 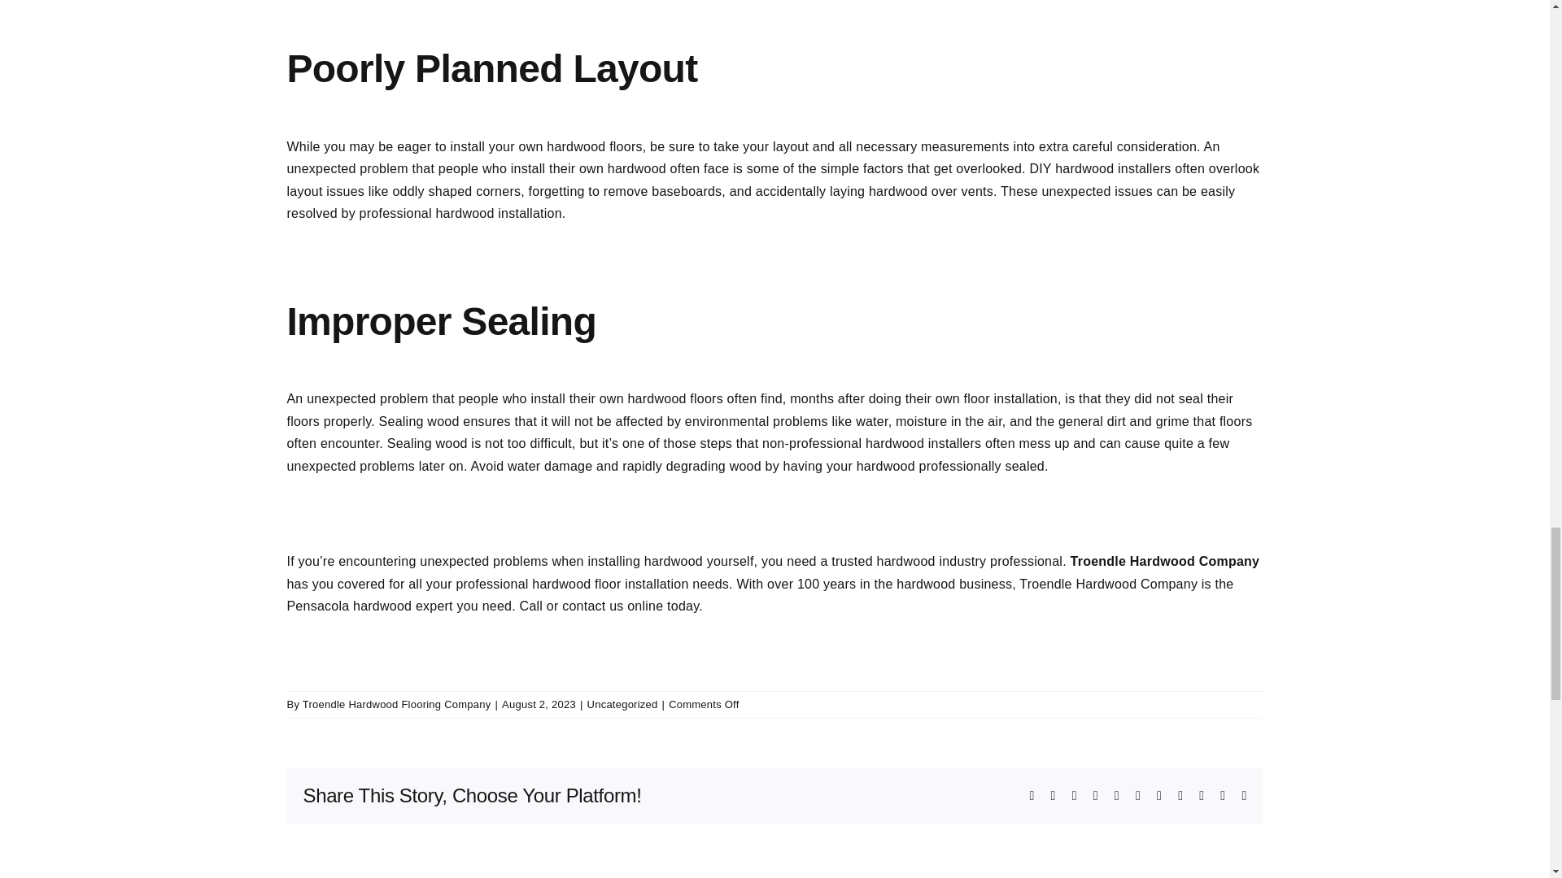 What do you see at coordinates (1053, 795) in the screenshot?
I see `X` at bounding box center [1053, 795].